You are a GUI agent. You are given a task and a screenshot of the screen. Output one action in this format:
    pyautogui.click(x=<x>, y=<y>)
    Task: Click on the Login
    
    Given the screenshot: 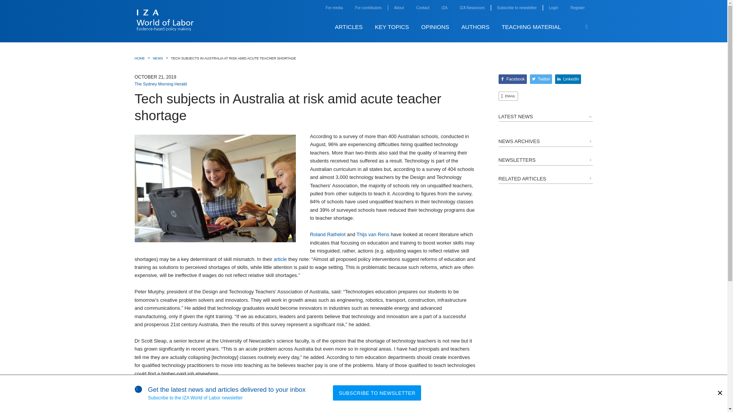 What is the action you would take?
    pyautogui.click(x=554, y=8)
    